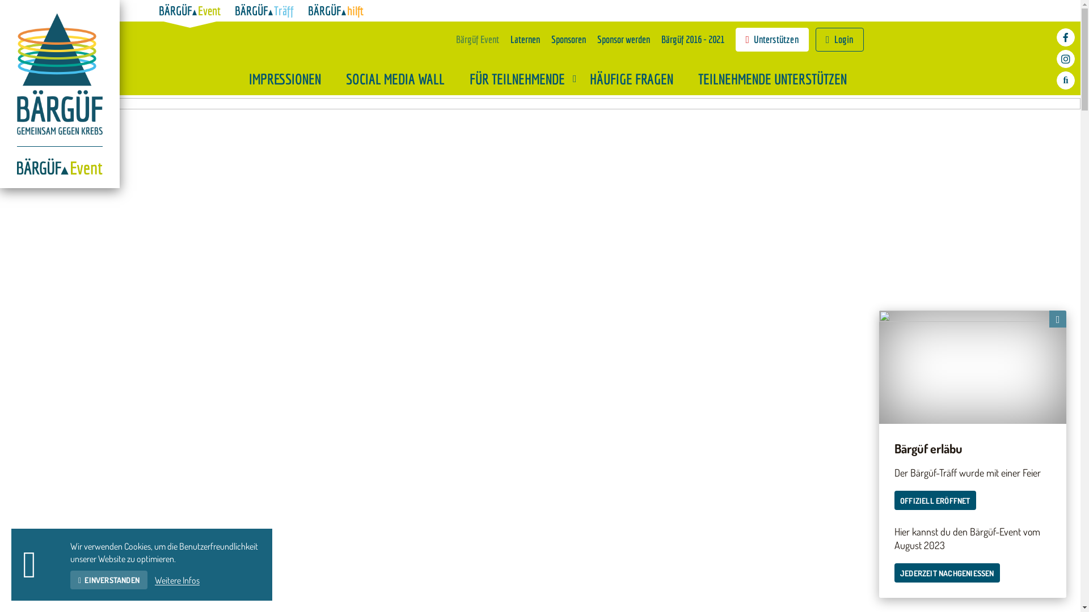 The height and width of the screenshot is (612, 1089). What do you see at coordinates (568, 40) in the screenshot?
I see `Sponsoren` at bounding box center [568, 40].